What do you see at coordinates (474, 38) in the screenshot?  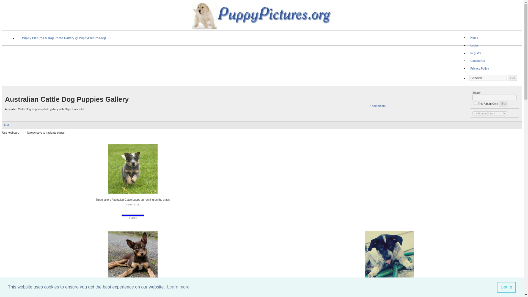 I see `Home` at bounding box center [474, 38].